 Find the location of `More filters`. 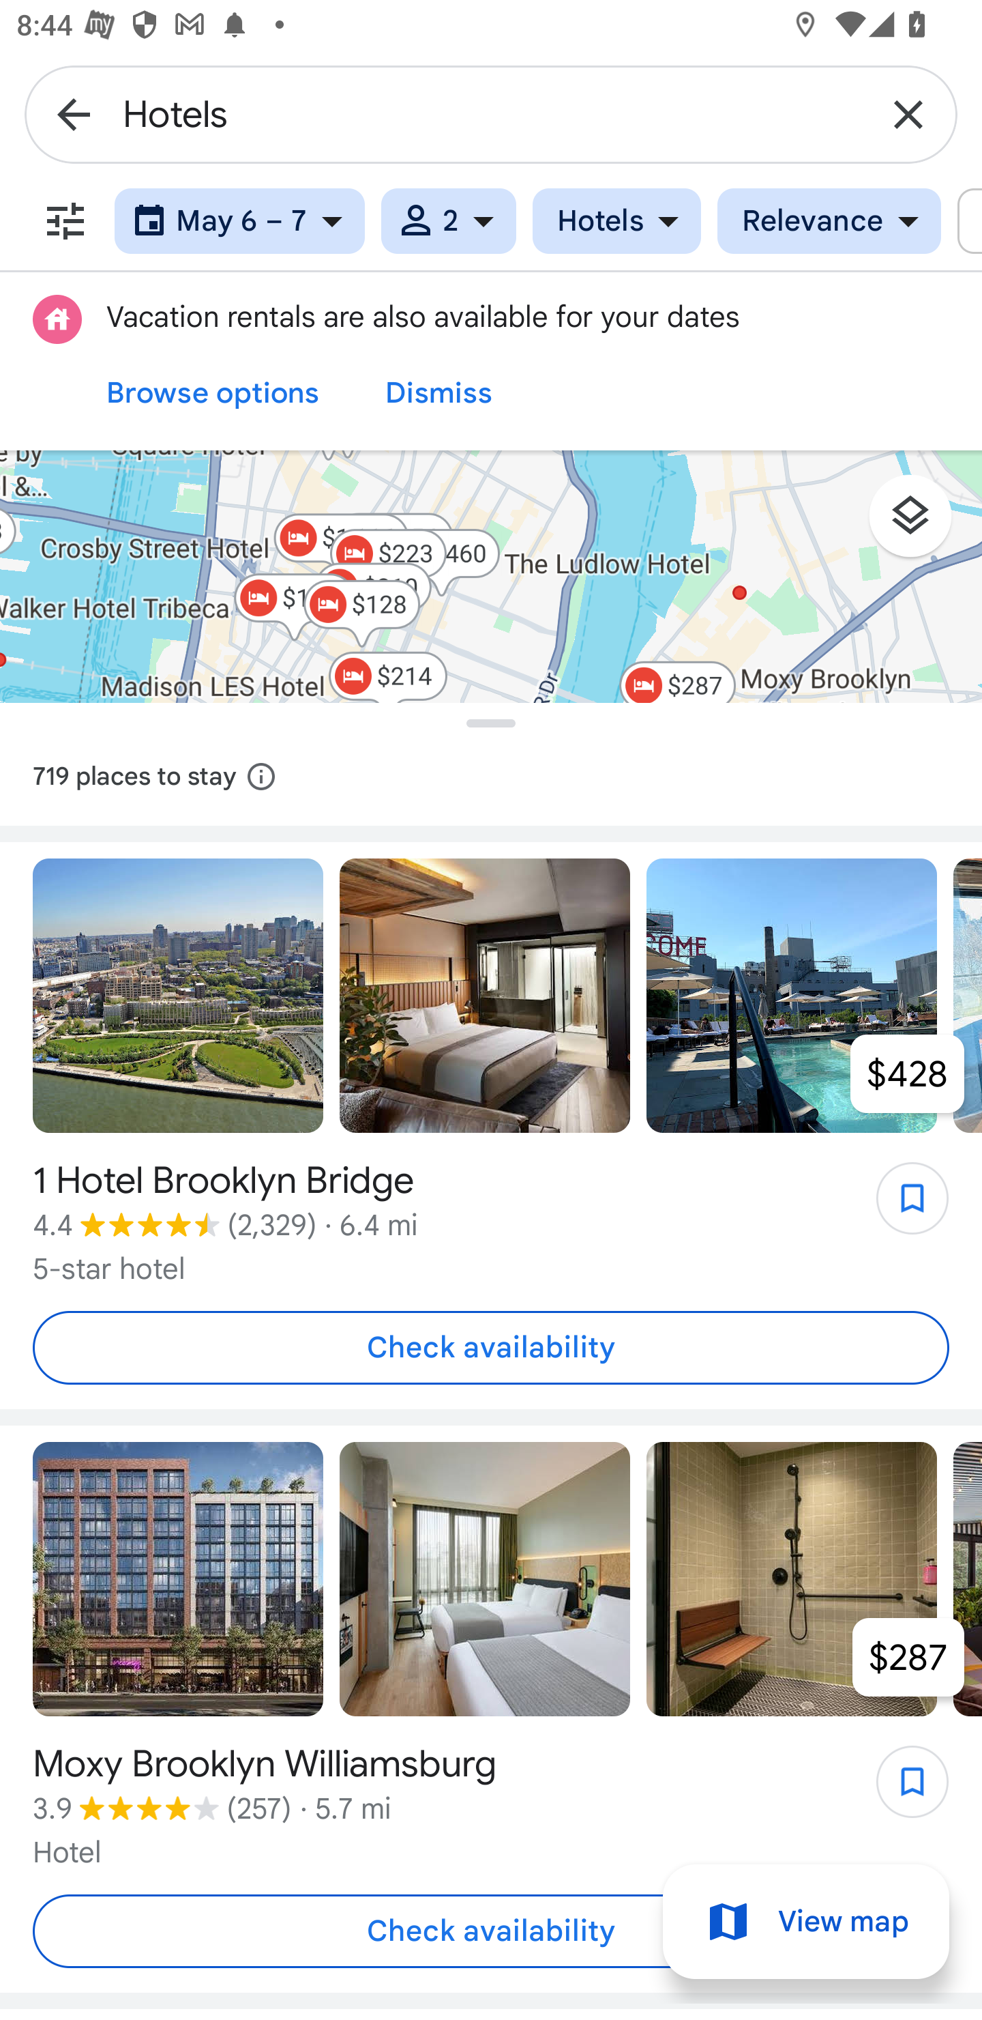

More filters is located at coordinates (65, 221).